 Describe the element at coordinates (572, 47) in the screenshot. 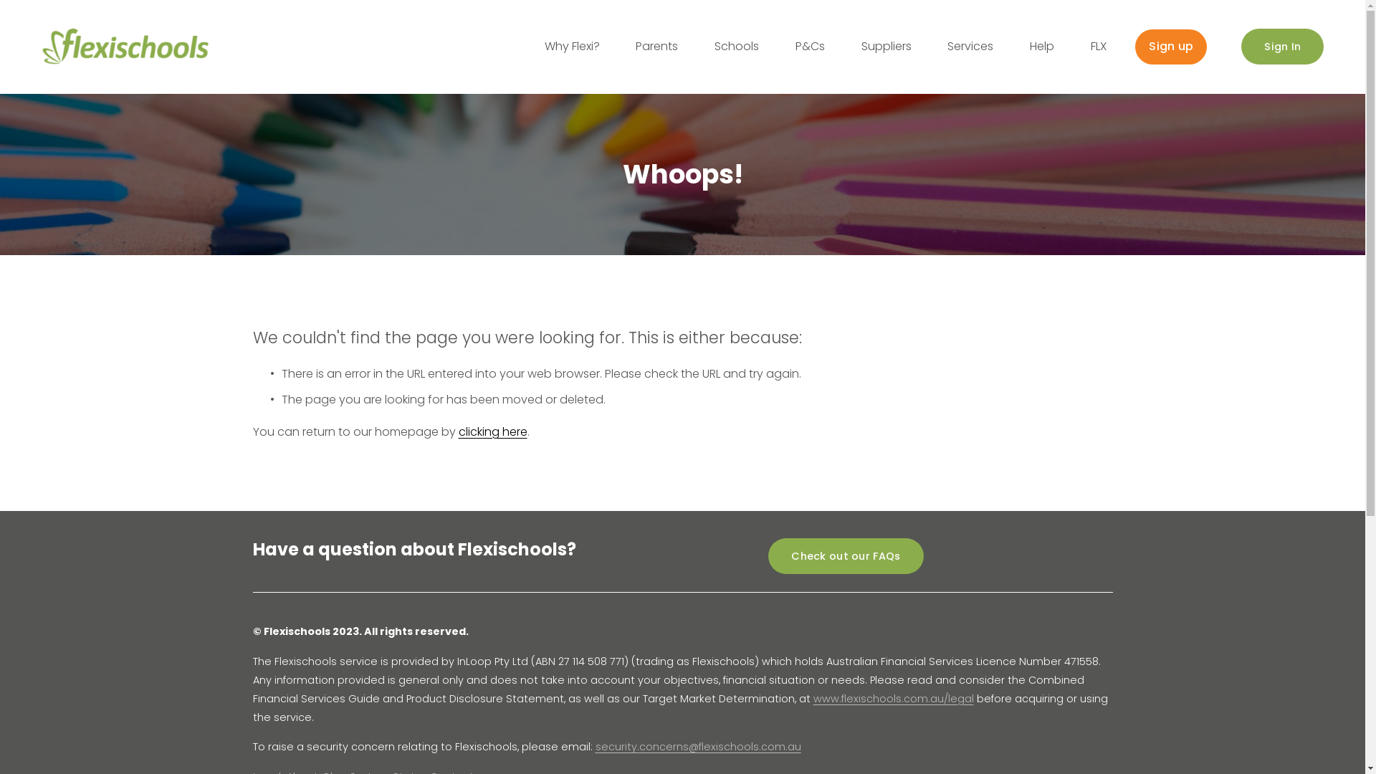

I see `Why Flexi?` at that location.